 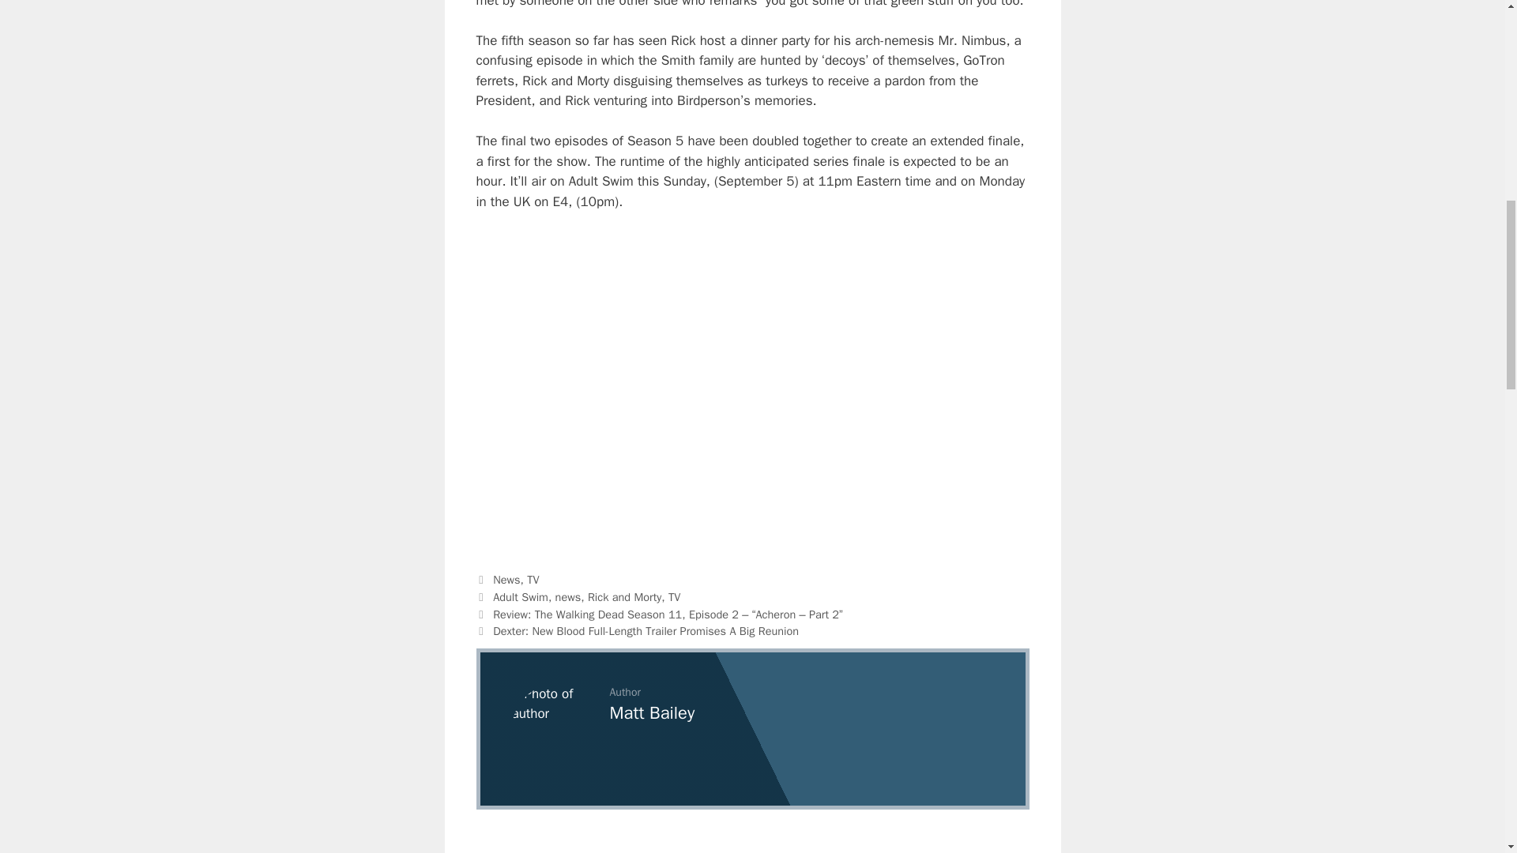 What do you see at coordinates (567, 597) in the screenshot?
I see `news` at bounding box center [567, 597].